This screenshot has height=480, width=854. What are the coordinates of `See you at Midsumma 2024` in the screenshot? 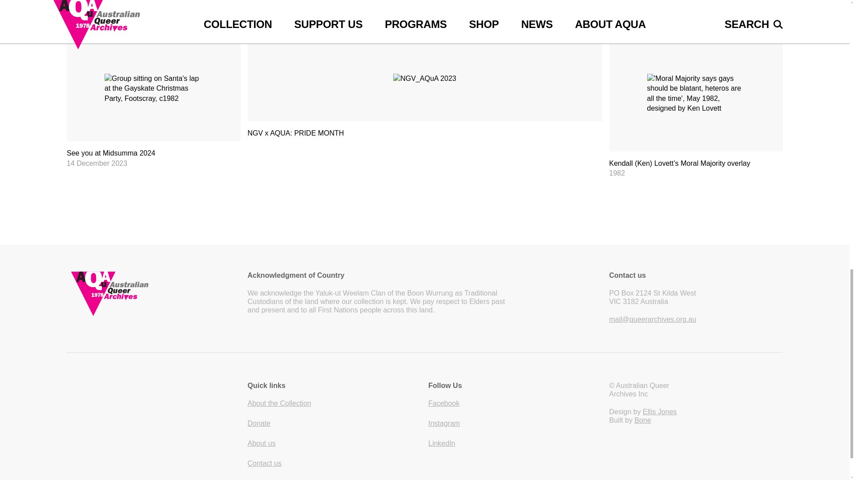 It's located at (153, 102).